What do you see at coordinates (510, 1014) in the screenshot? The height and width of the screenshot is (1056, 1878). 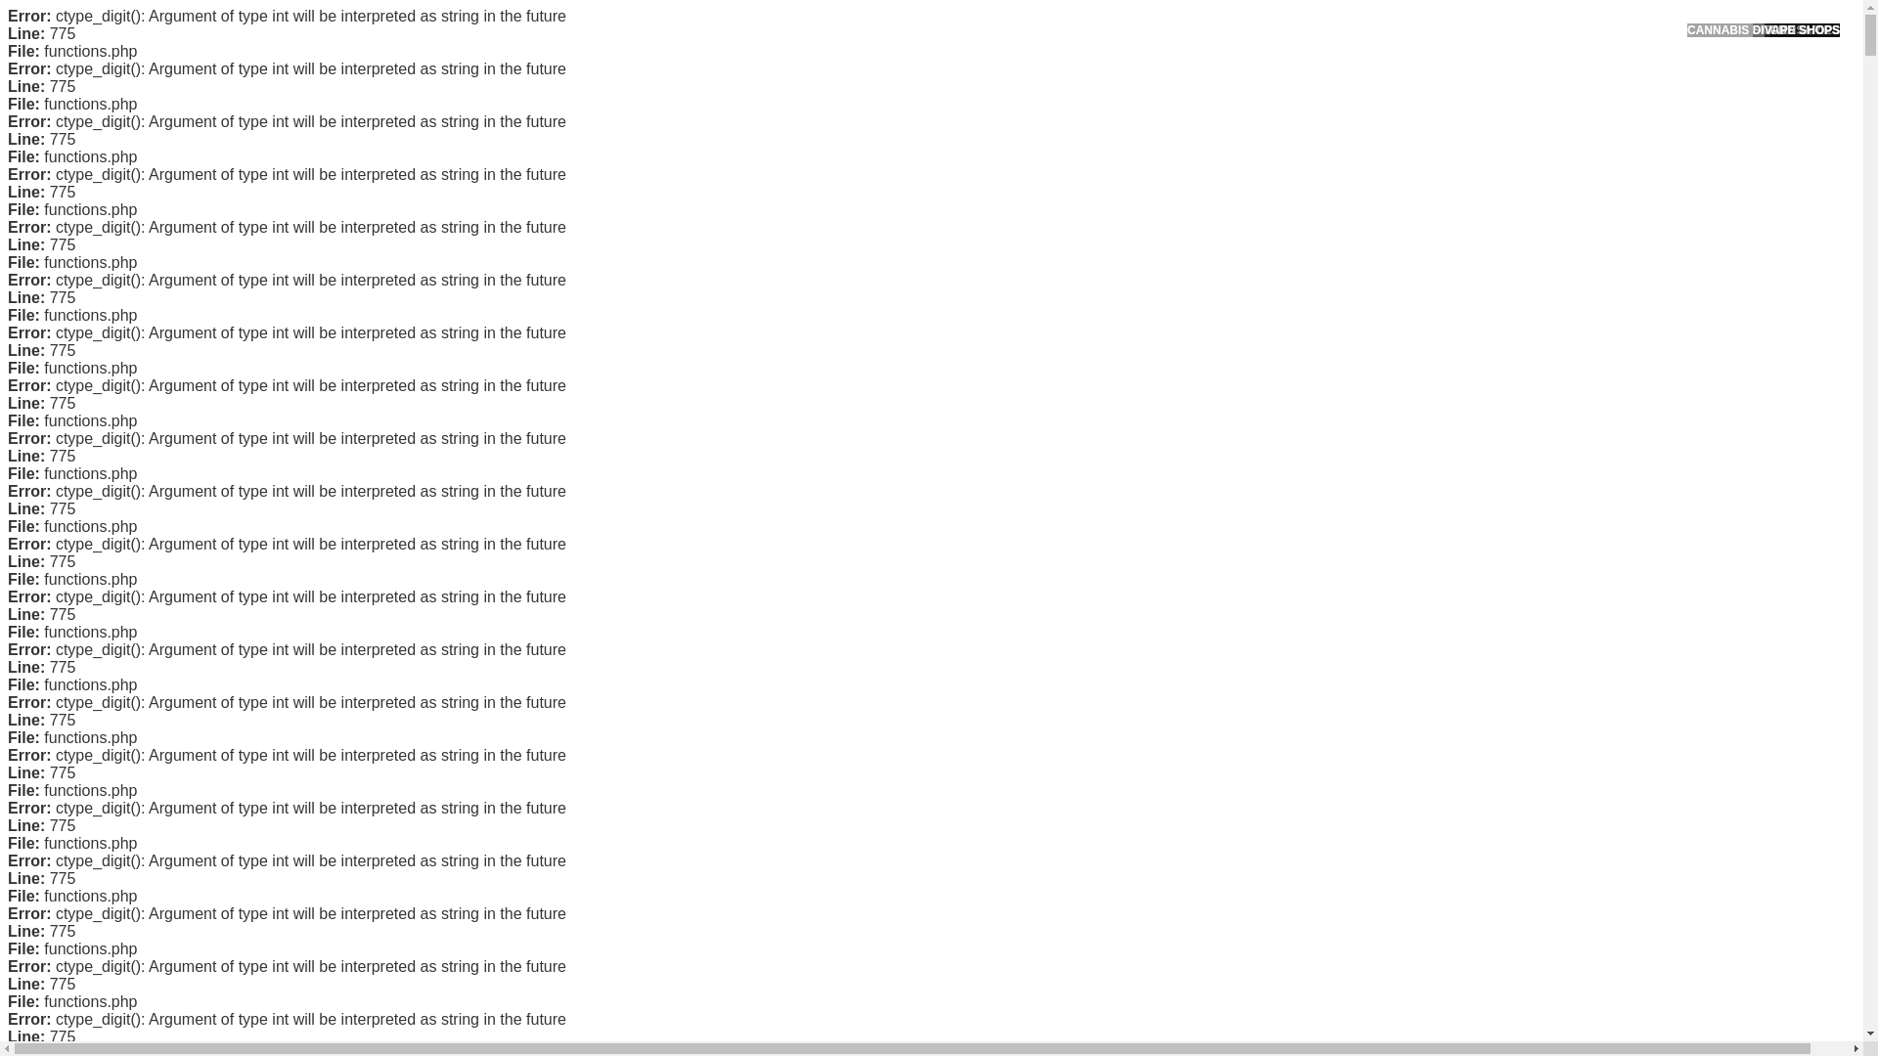 I see `hop over to here` at bounding box center [510, 1014].